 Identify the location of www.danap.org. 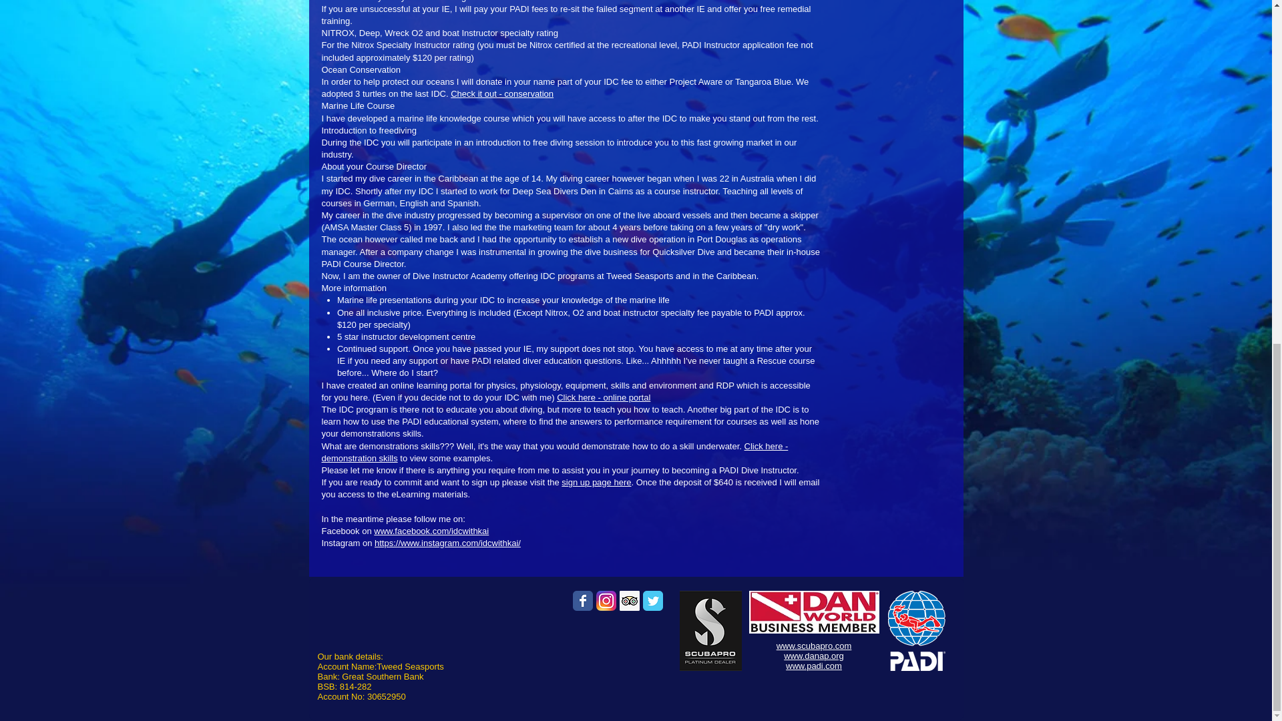
(813, 656).